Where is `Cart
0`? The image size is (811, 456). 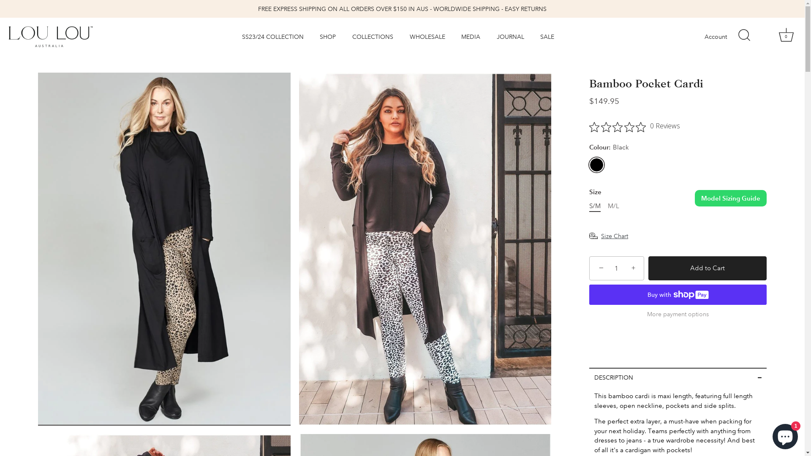
Cart
0 is located at coordinates (786, 37).